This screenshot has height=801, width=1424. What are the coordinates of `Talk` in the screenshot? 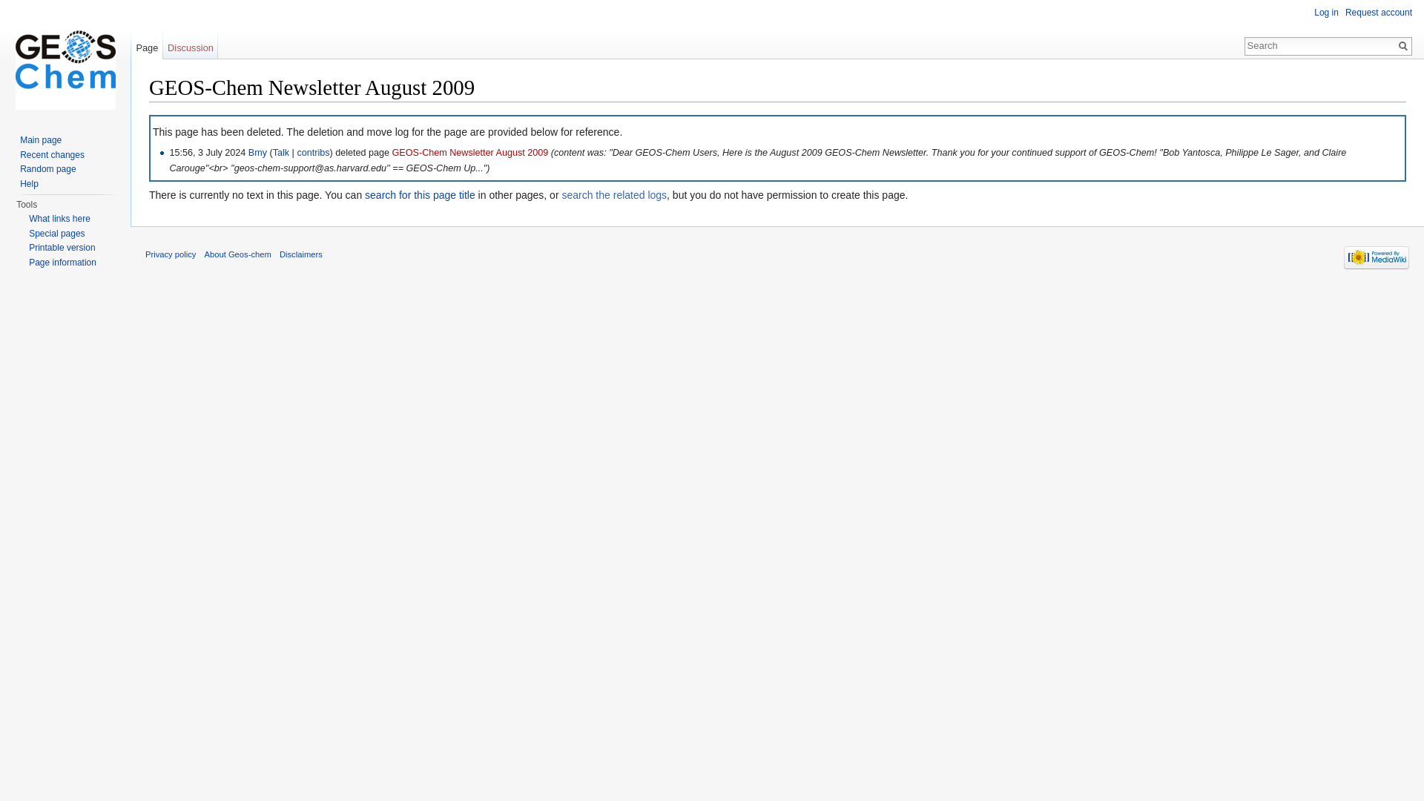 It's located at (280, 152).